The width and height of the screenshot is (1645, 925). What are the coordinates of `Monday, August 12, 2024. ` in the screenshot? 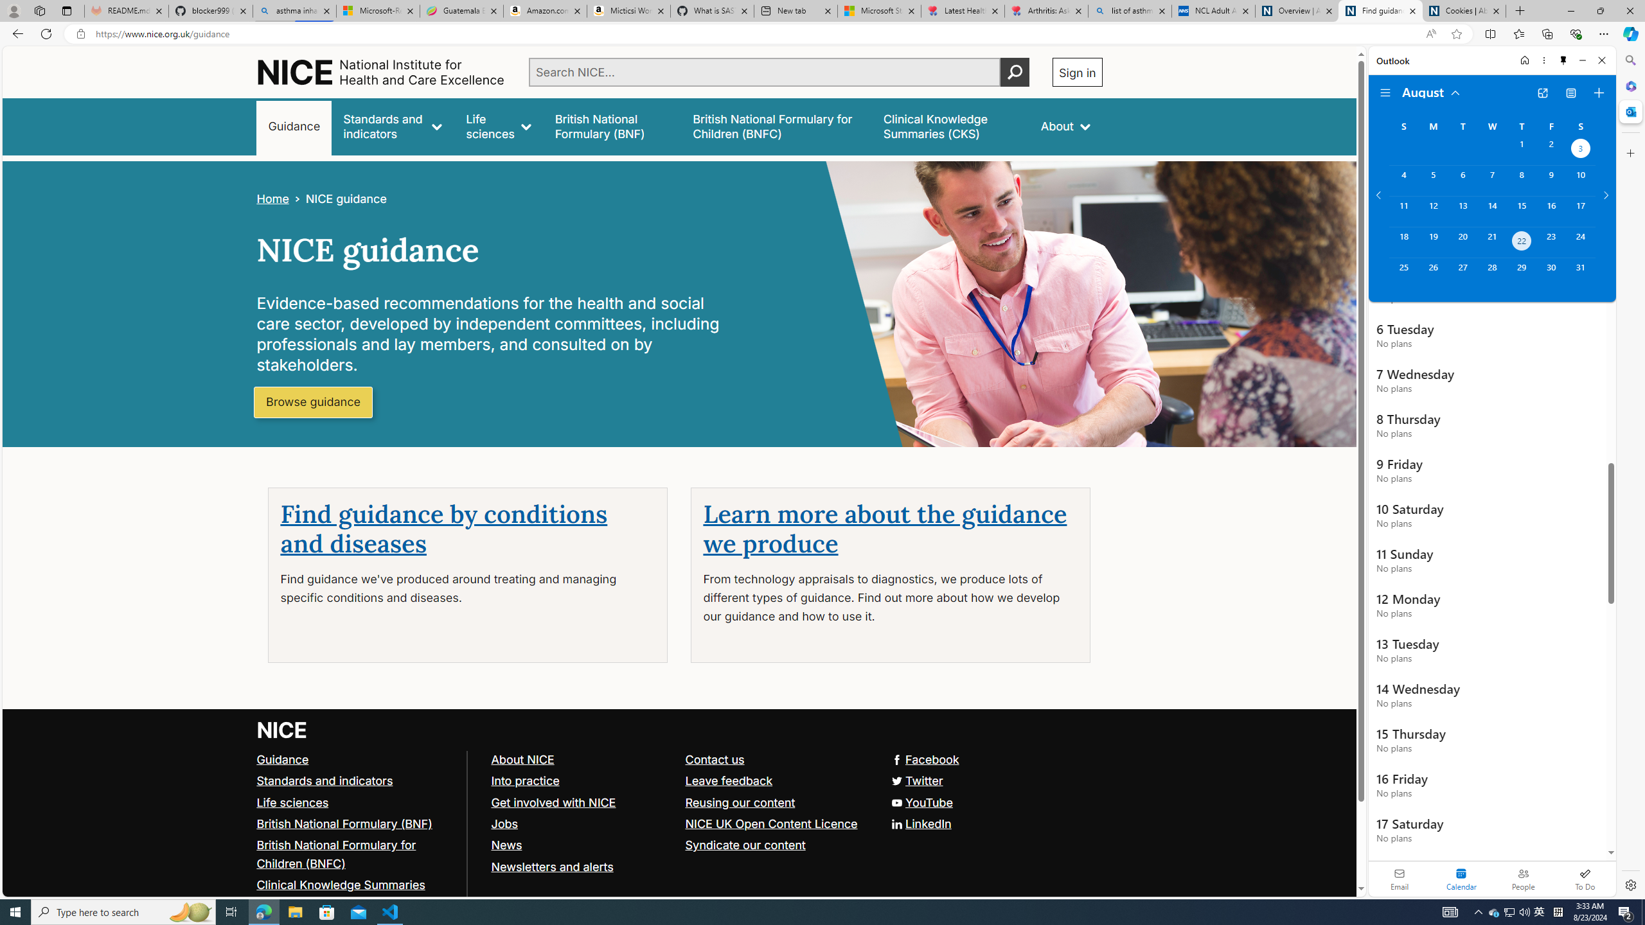 It's located at (1432, 211).